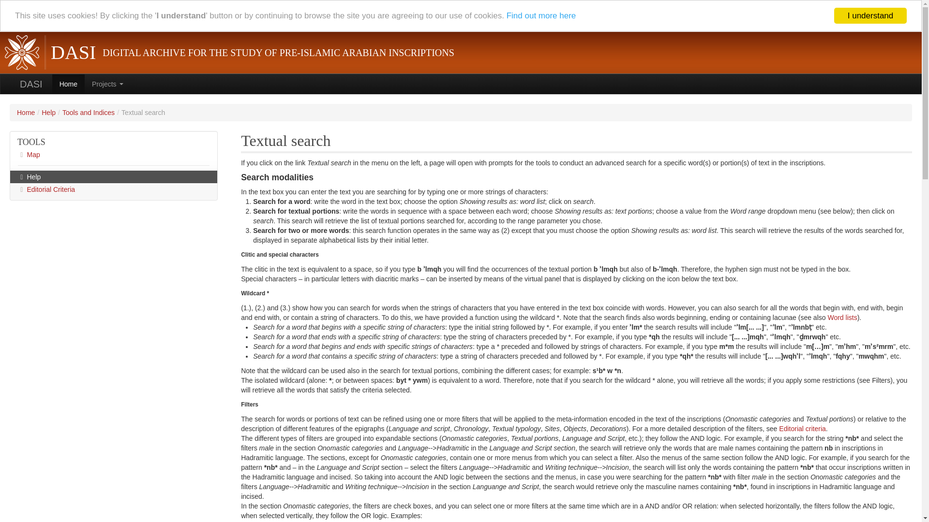 This screenshot has width=929, height=522. I want to click on Projects, so click(107, 80).